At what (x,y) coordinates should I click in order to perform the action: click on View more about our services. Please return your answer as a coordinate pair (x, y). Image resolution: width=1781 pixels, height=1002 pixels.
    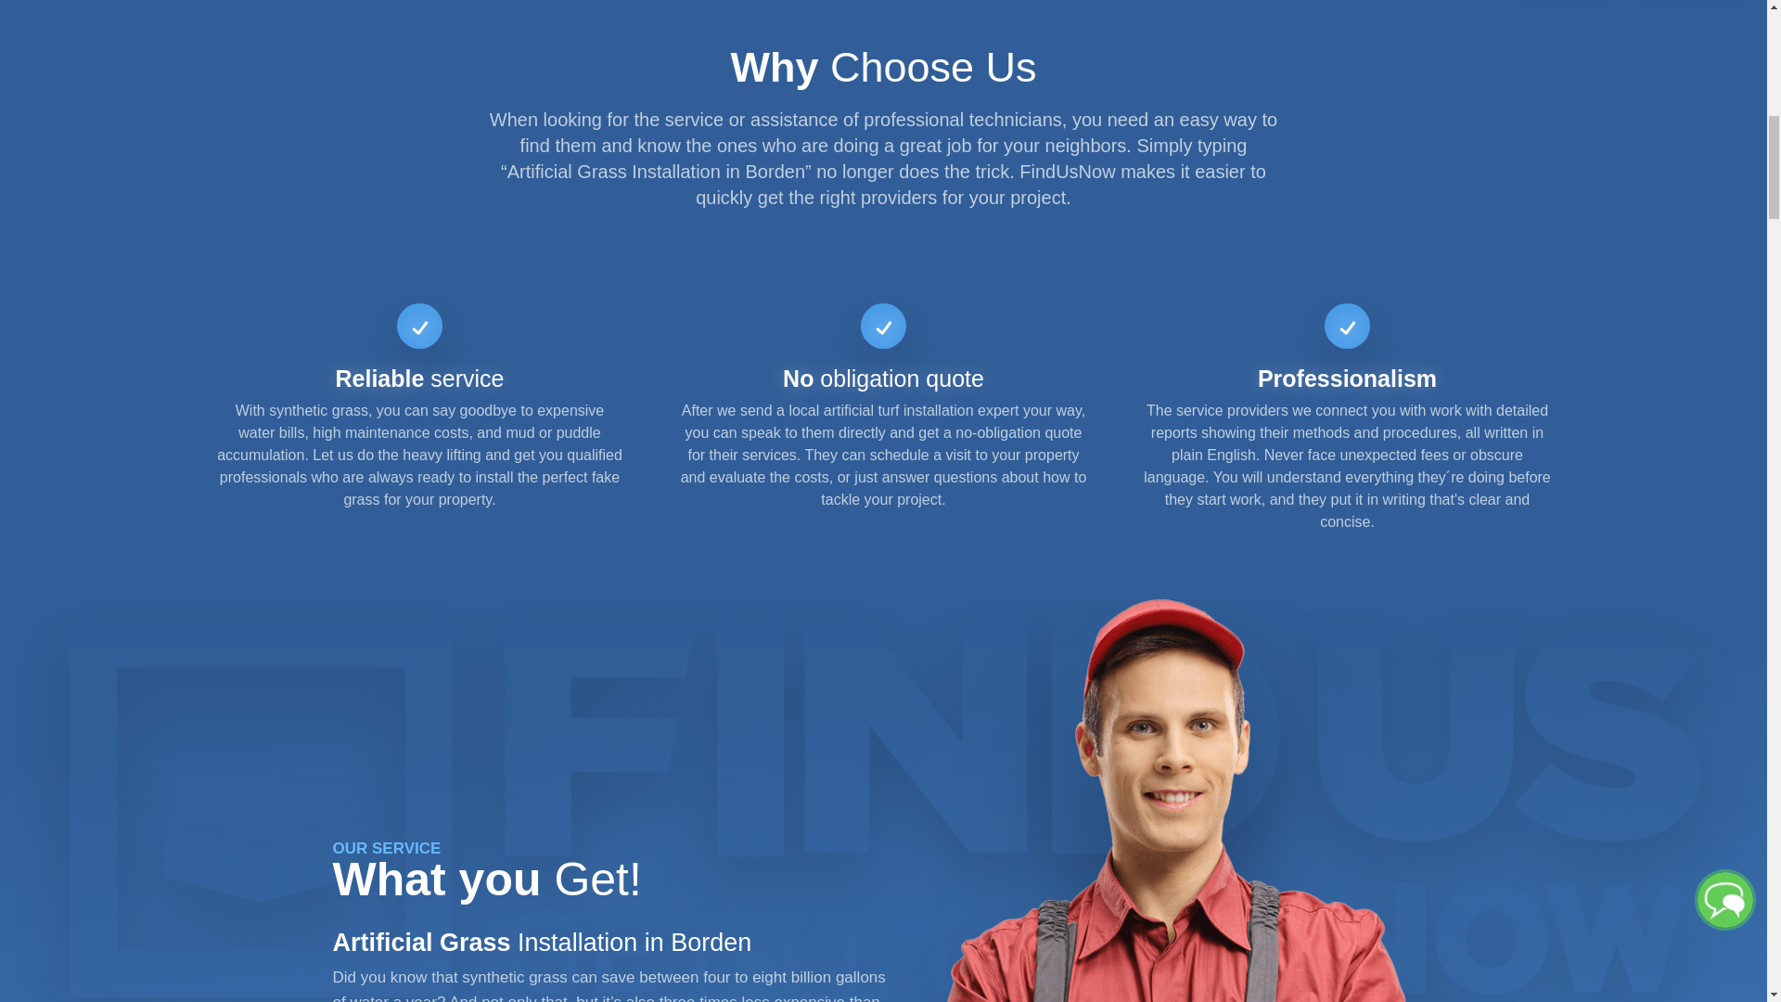
    Looking at the image, I should click on (610, 967).